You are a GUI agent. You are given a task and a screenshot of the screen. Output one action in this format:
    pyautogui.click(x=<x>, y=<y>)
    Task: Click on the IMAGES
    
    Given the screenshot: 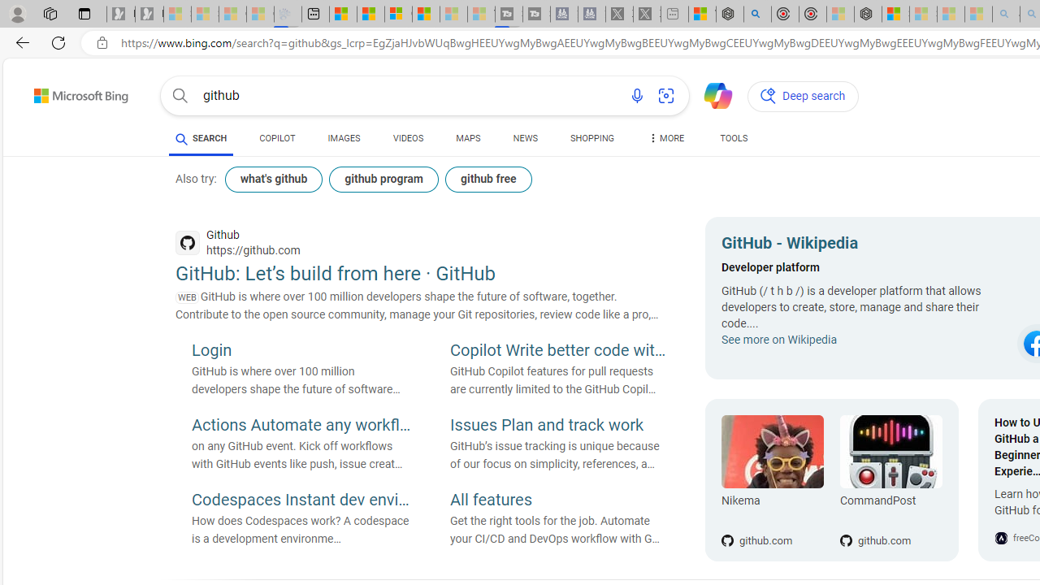 What is the action you would take?
    pyautogui.click(x=344, y=138)
    